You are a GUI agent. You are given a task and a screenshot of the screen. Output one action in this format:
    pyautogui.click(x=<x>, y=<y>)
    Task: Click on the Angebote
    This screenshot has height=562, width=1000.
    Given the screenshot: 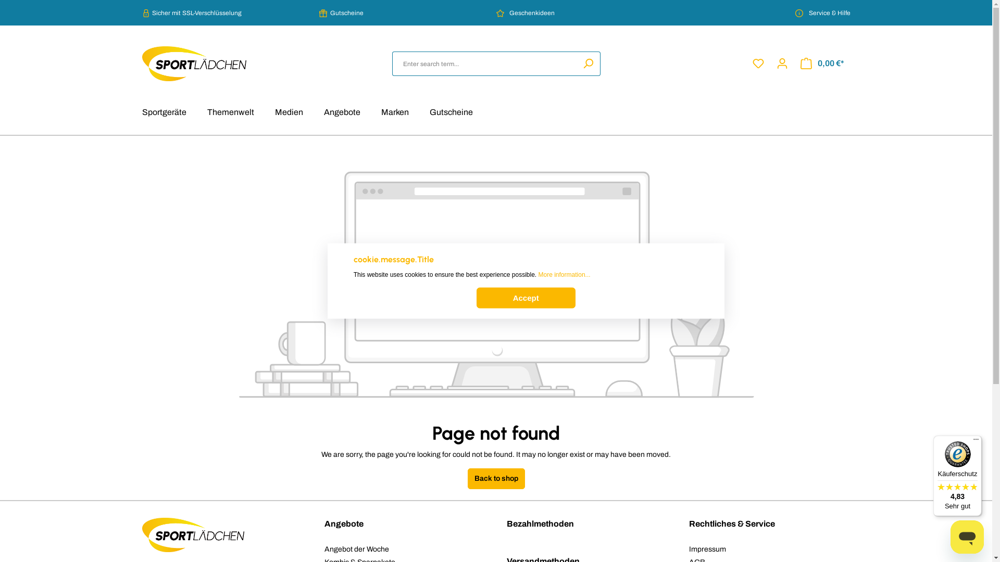 What is the action you would take?
    pyautogui.click(x=342, y=113)
    